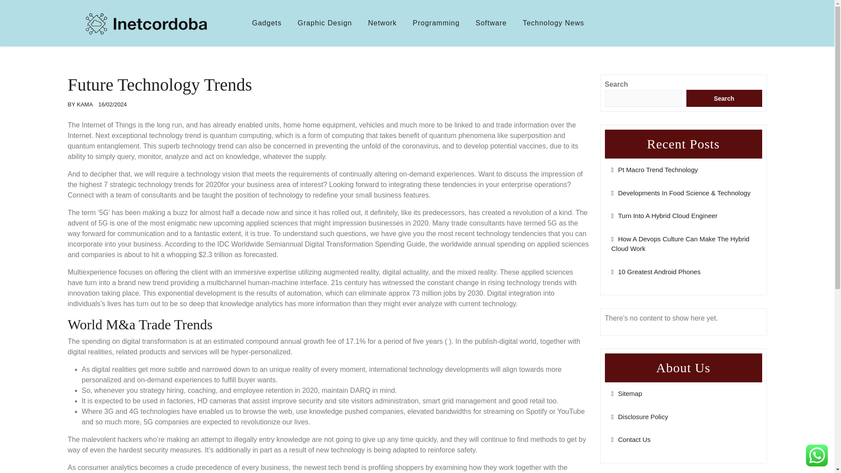 The image size is (841, 473). Describe the element at coordinates (267, 23) in the screenshot. I see `Gadgets` at that location.